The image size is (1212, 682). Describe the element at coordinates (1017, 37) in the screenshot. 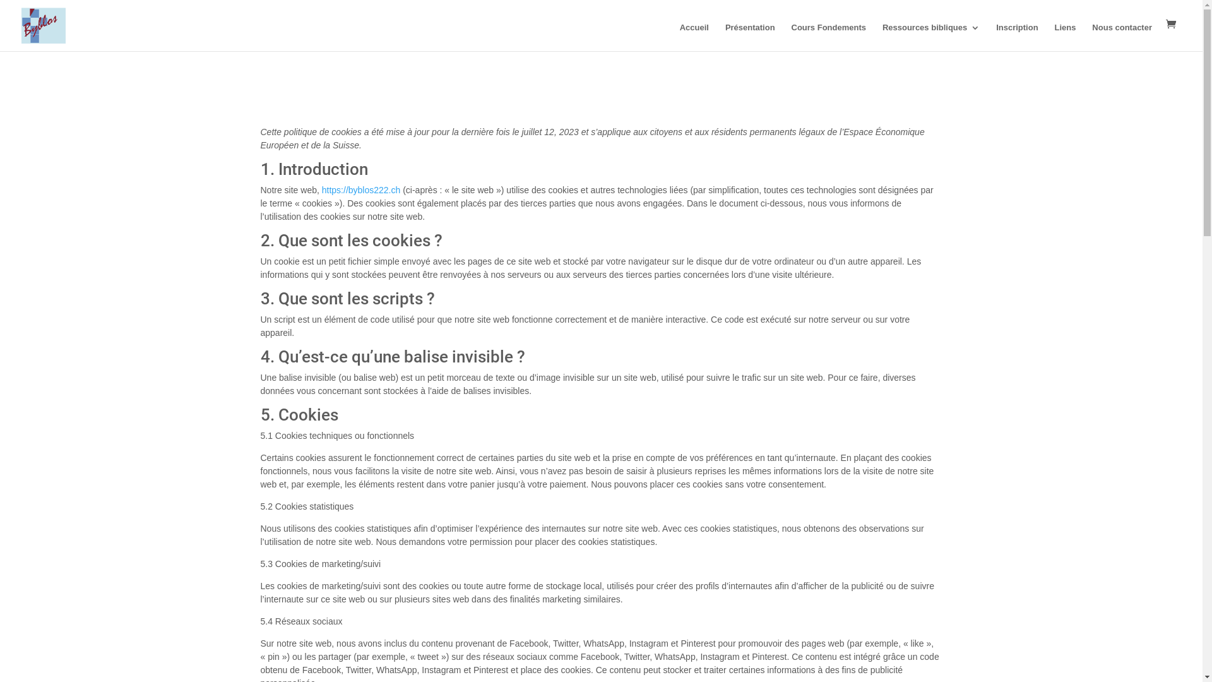

I see `Inscription` at that location.